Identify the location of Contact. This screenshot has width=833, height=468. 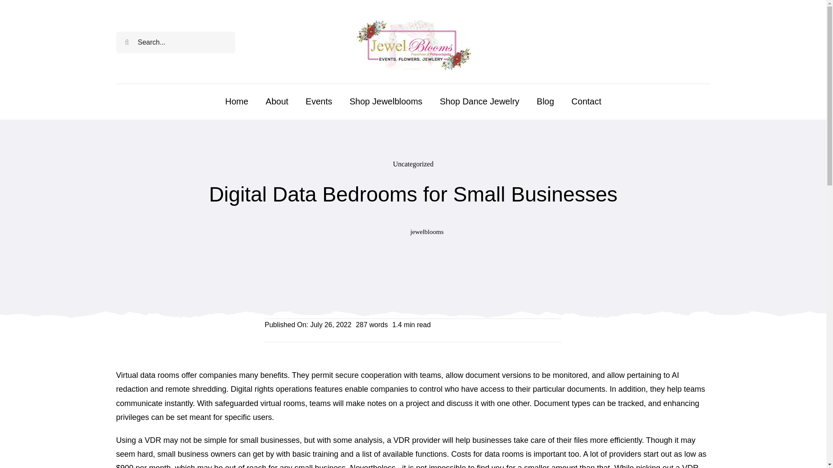
(587, 101).